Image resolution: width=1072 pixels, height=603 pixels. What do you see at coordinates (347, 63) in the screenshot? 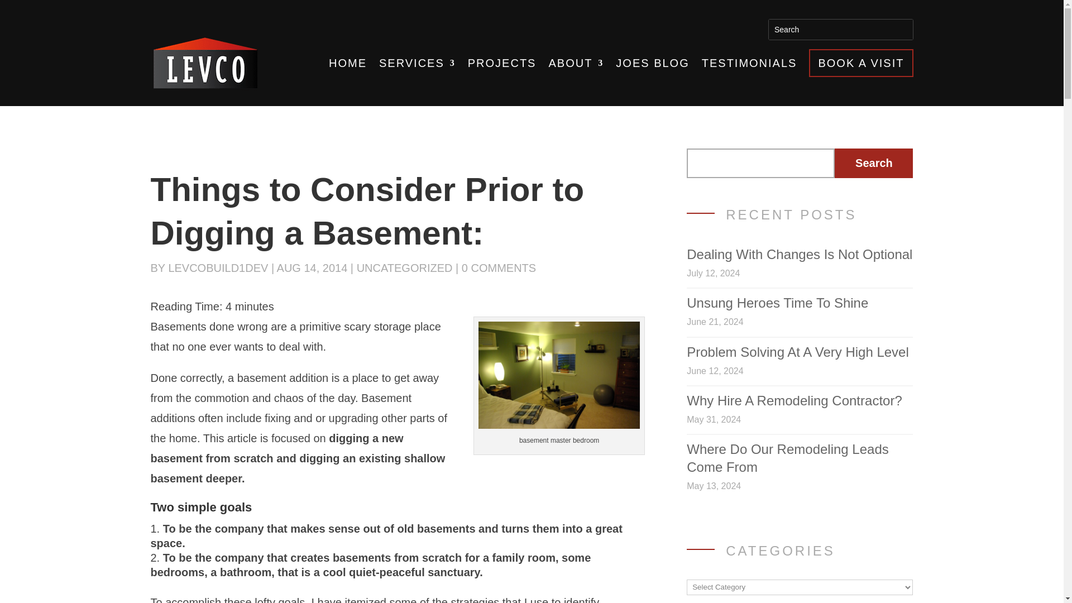
I see `HOME` at bounding box center [347, 63].